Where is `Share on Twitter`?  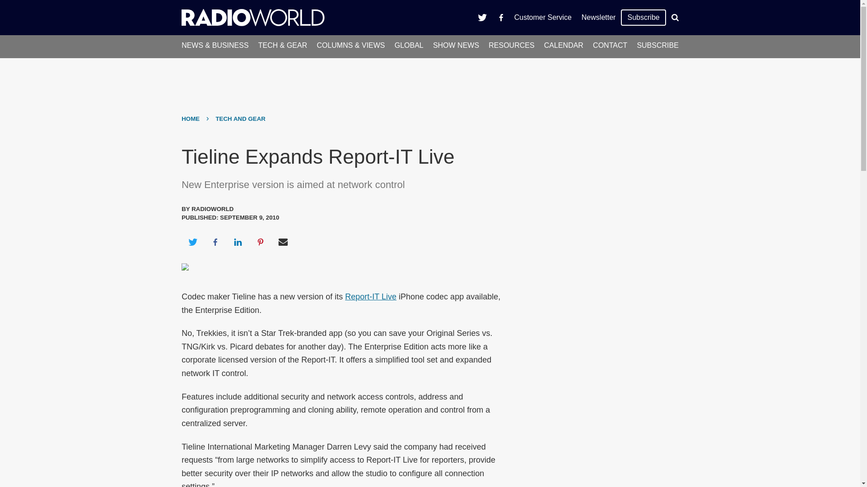 Share on Twitter is located at coordinates (192, 242).